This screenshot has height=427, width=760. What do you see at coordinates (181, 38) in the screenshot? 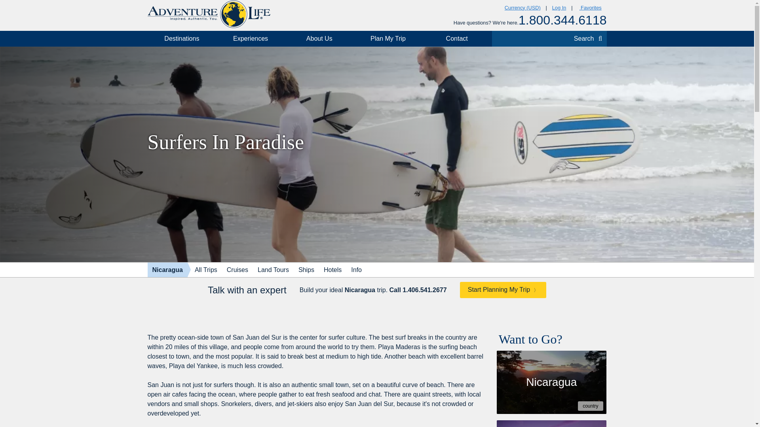
I see `Destinations` at bounding box center [181, 38].